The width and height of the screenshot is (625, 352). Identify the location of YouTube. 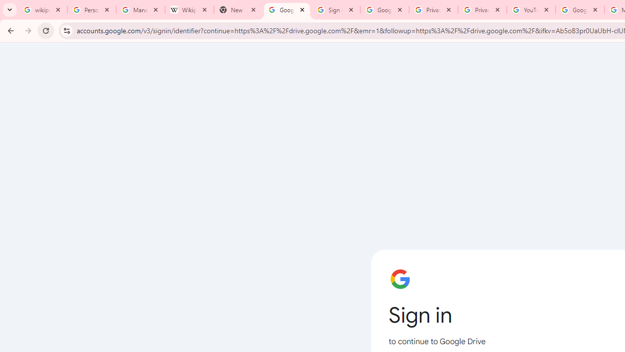
(531, 10).